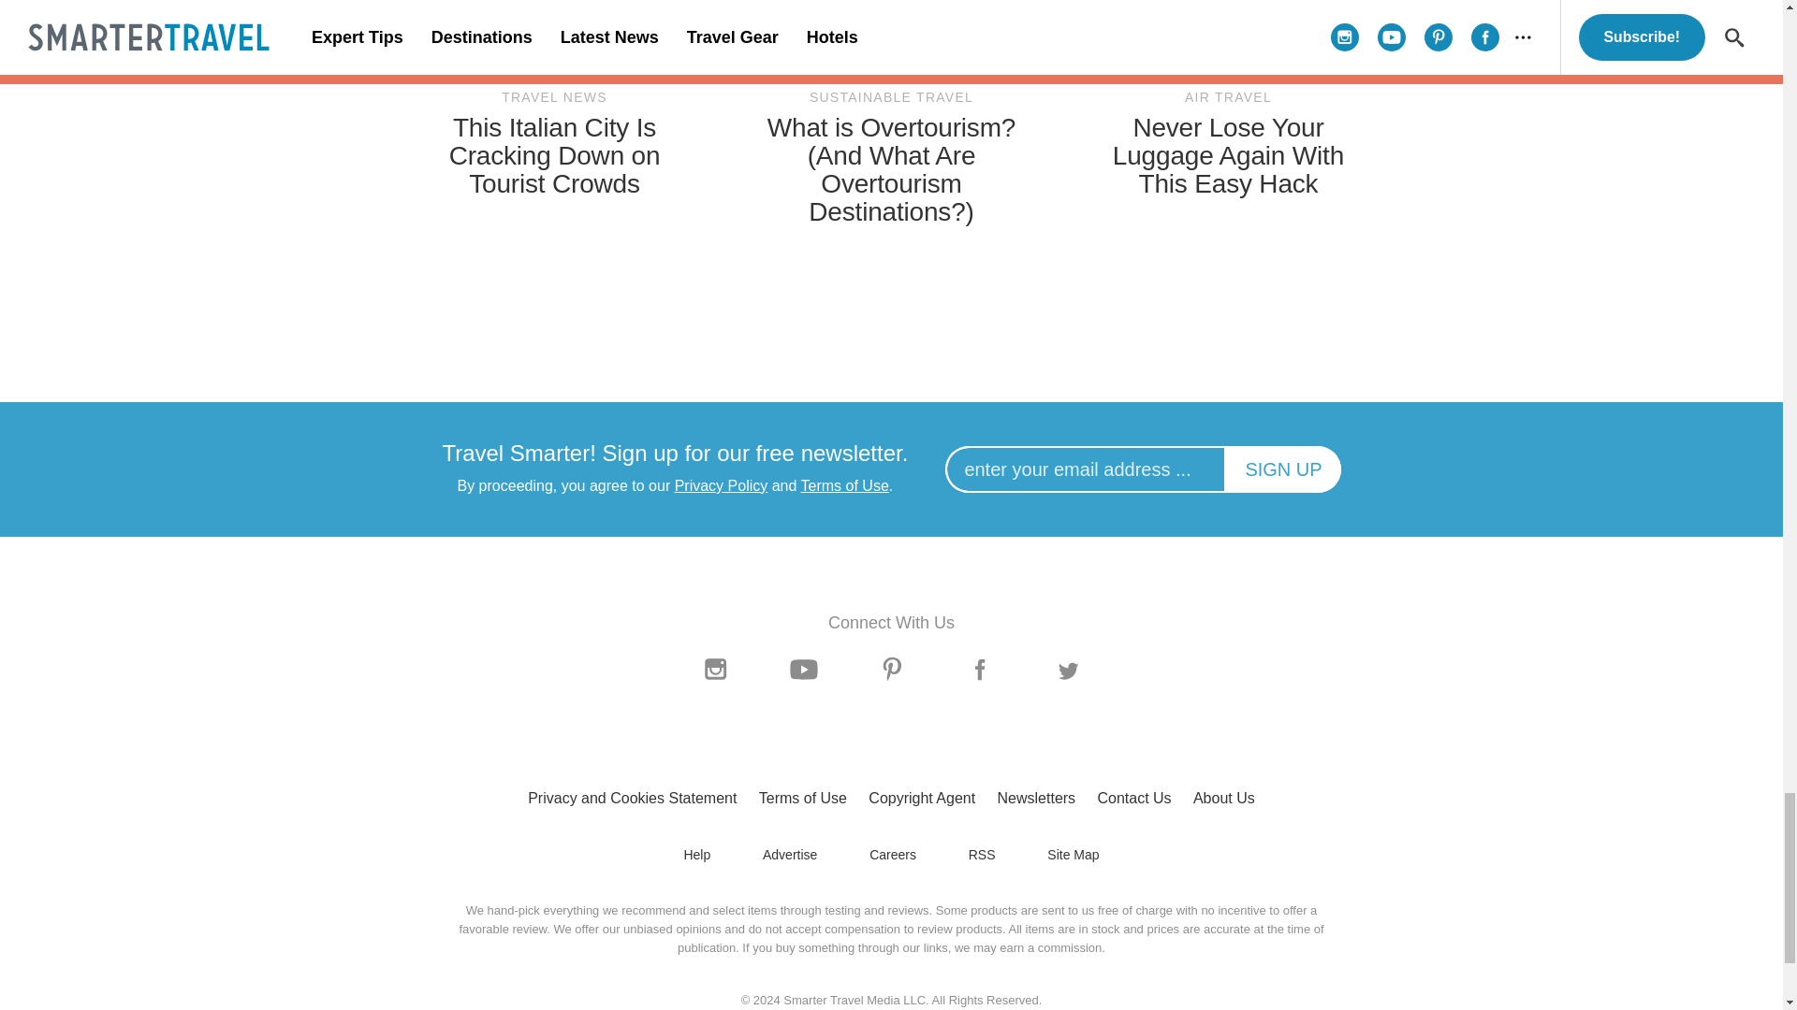 This screenshot has height=1010, width=1797. What do you see at coordinates (891, 97) in the screenshot?
I see `View all posts in Sustainable Travel` at bounding box center [891, 97].